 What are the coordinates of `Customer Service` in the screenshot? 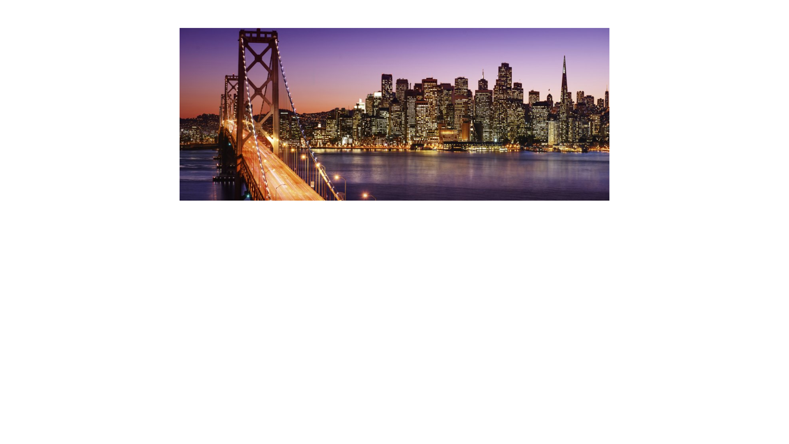 It's located at (647, 14).